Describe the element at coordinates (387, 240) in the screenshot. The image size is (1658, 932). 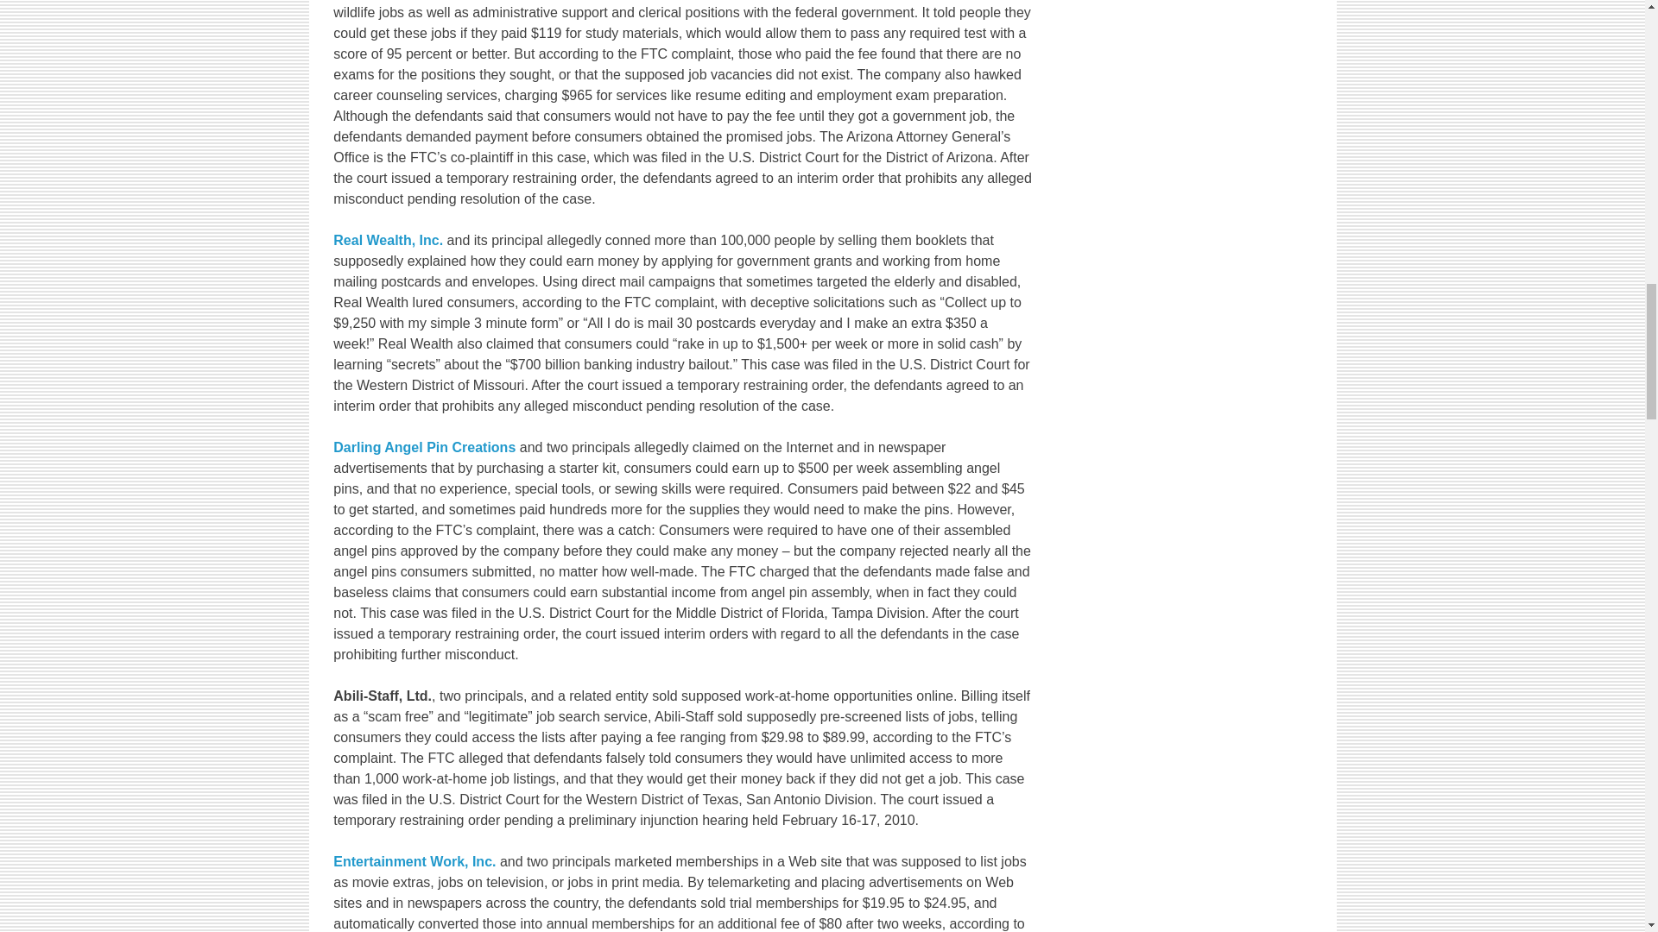
I see `Real Wealth, Inc.` at that location.